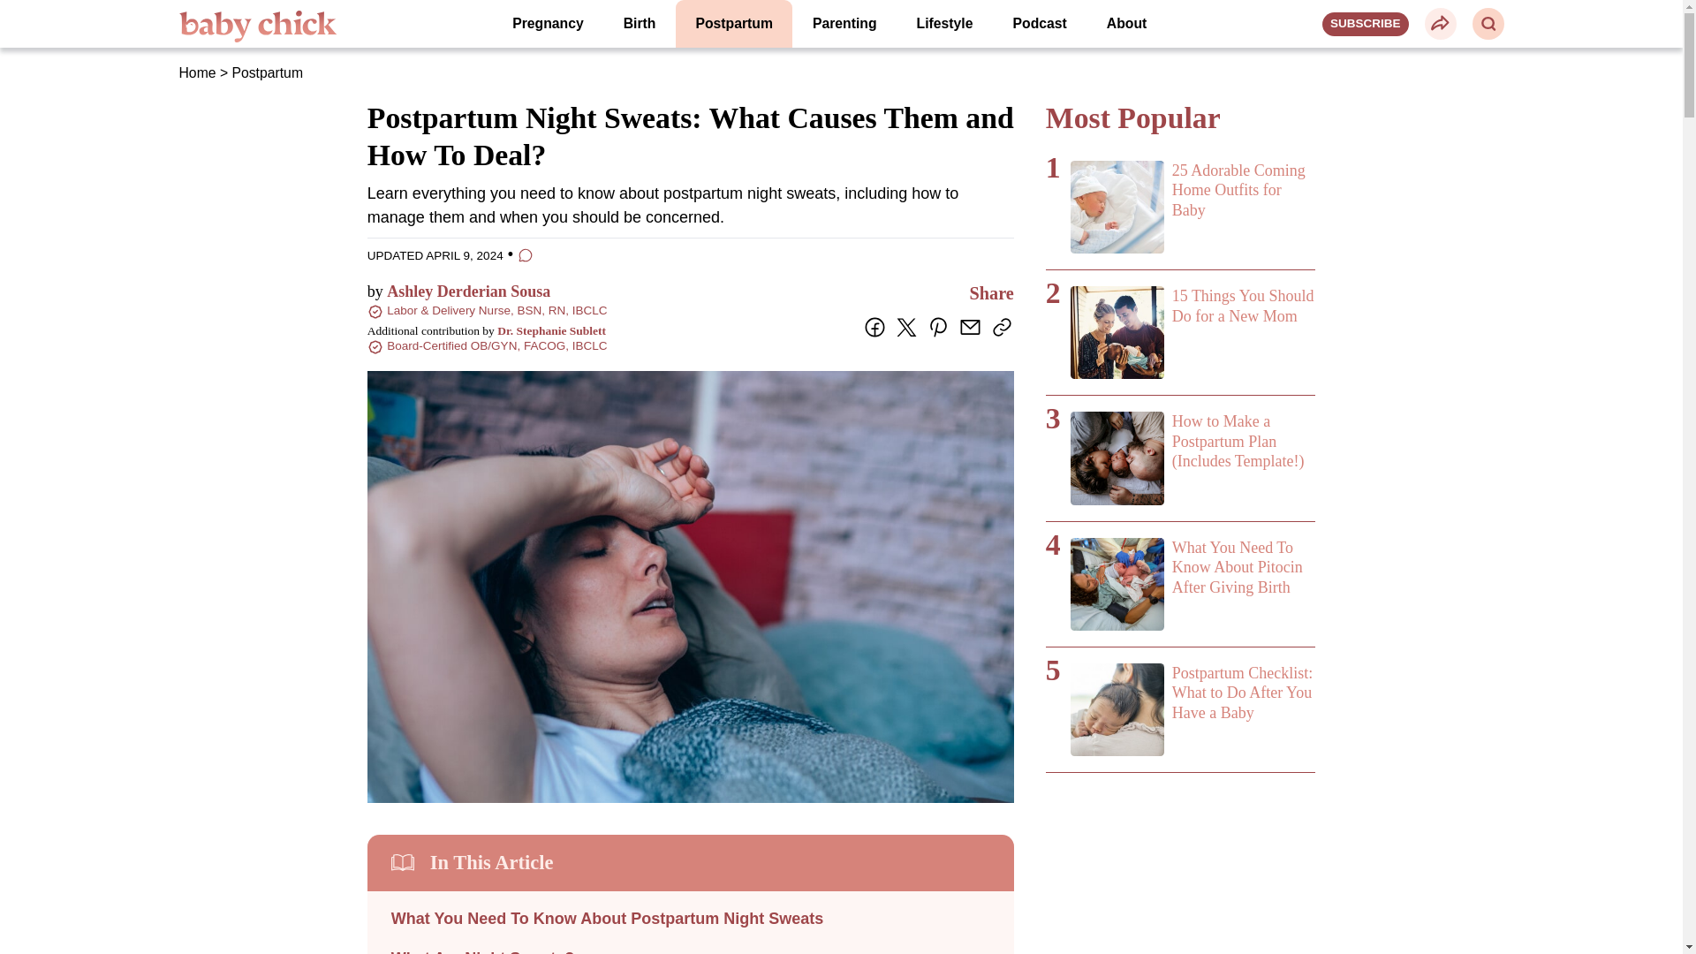 Image resolution: width=1696 pixels, height=954 pixels. What do you see at coordinates (548, 24) in the screenshot?
I see `Pregnancy` at bounding box center [548, 24].